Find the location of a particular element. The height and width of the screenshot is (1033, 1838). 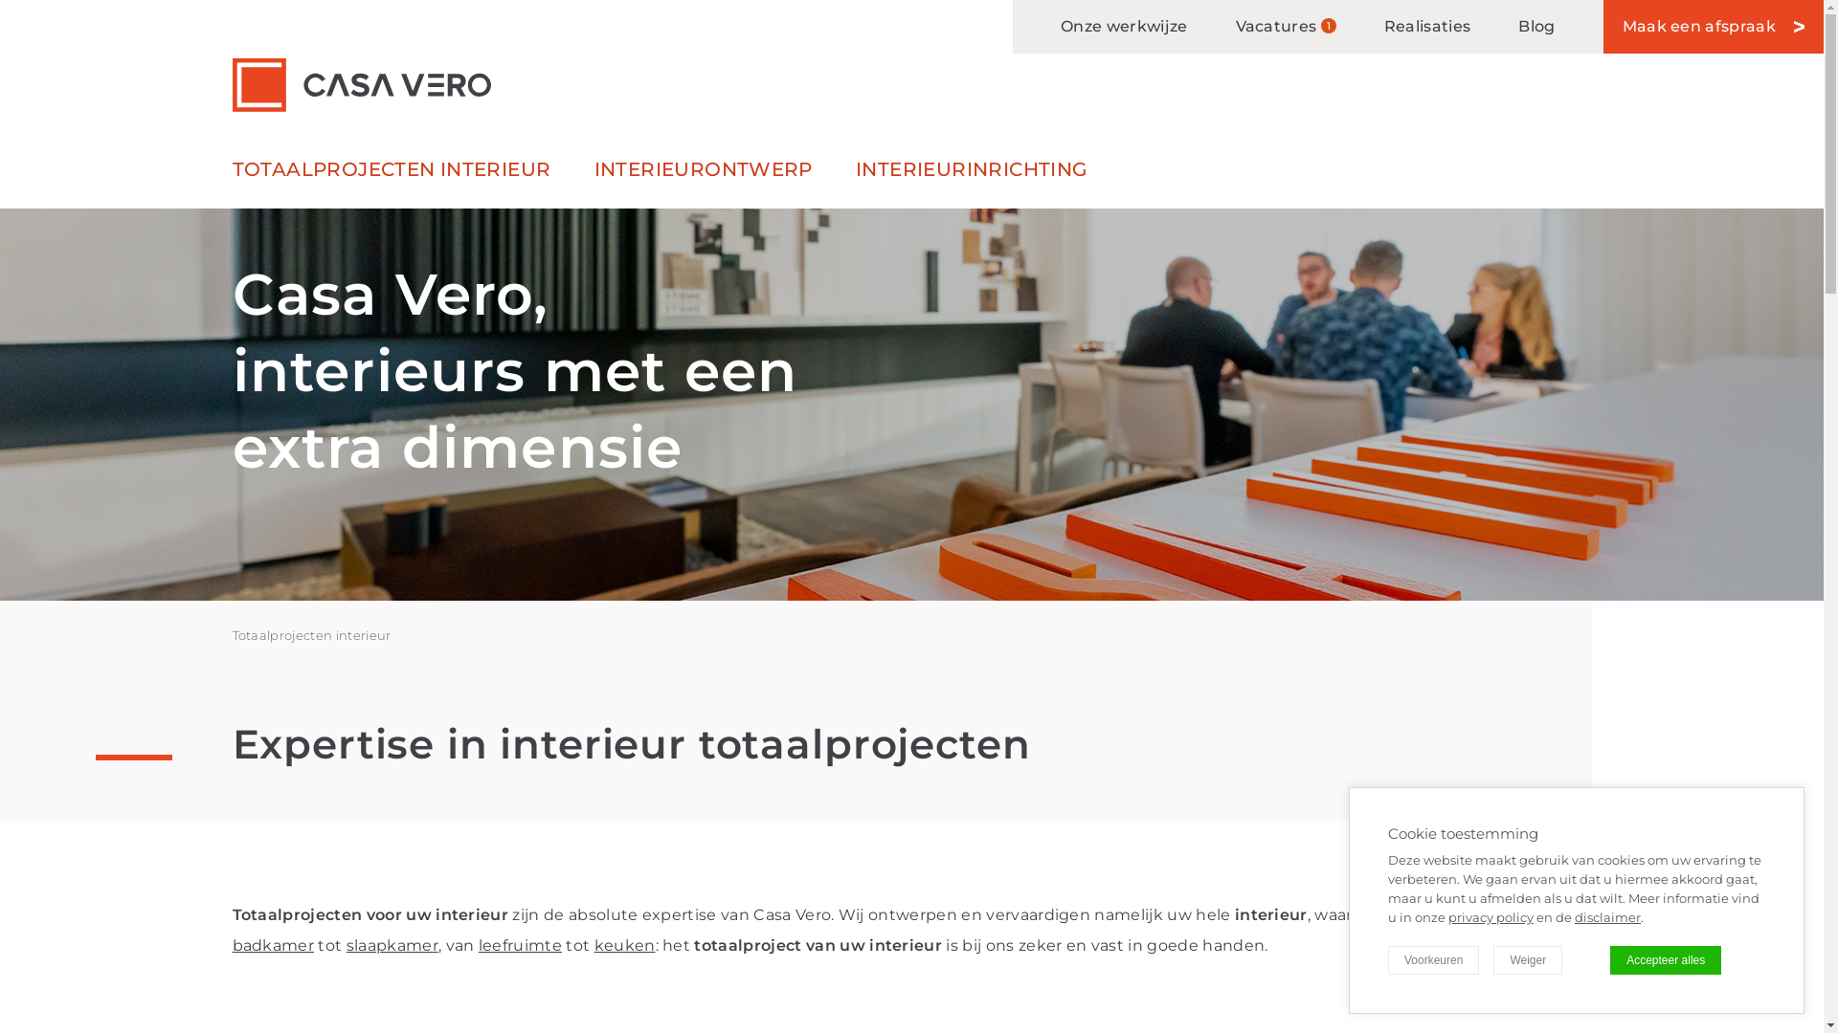

Onze werkwijze is located at coordinates (1124, 27).